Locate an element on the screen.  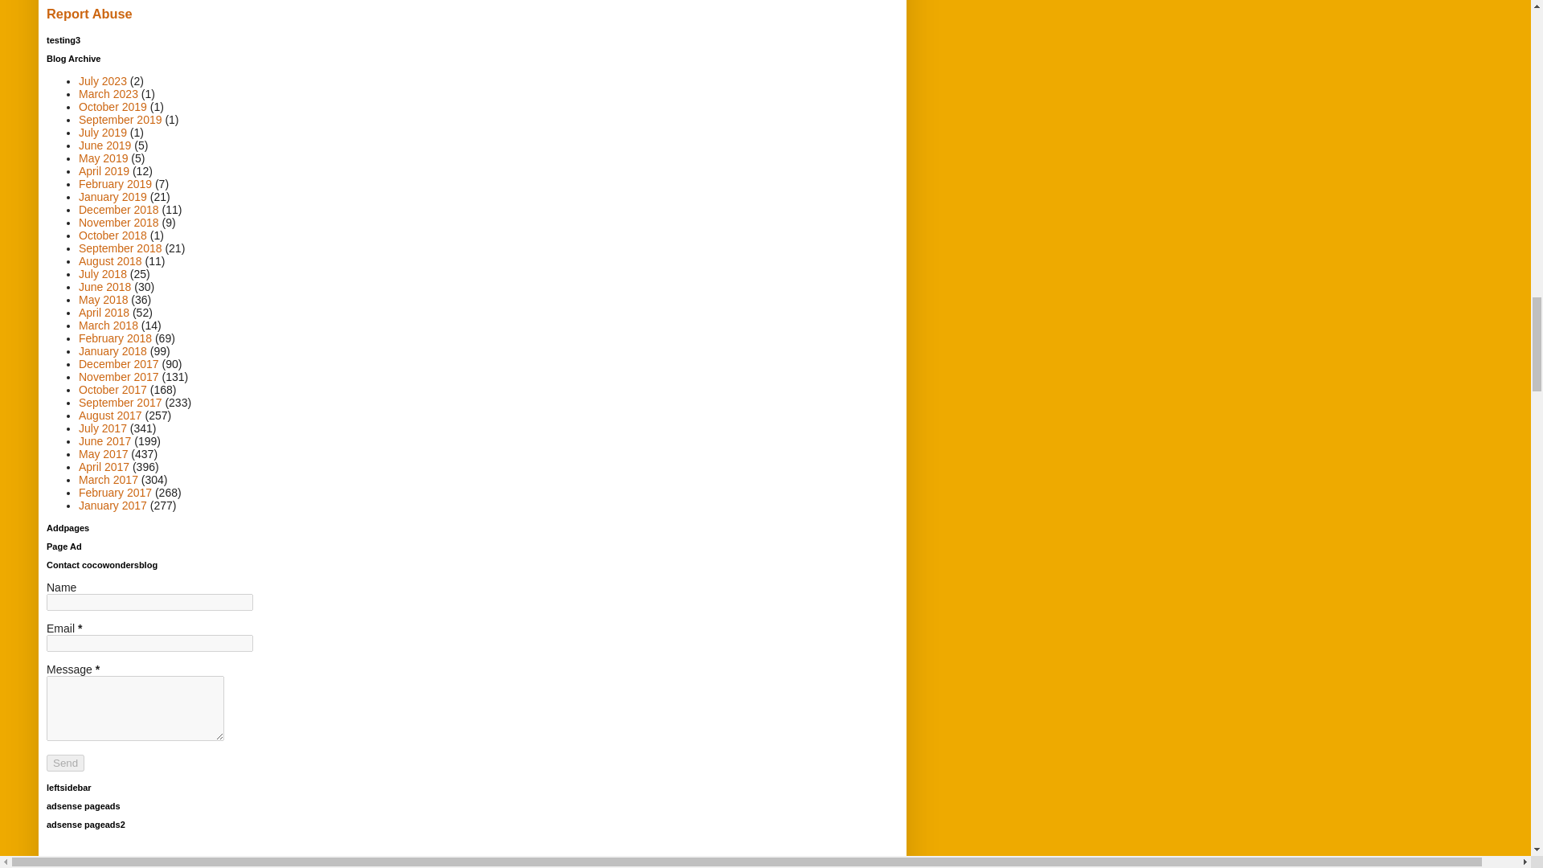
June 2018 is located at coordinates (104, 286).